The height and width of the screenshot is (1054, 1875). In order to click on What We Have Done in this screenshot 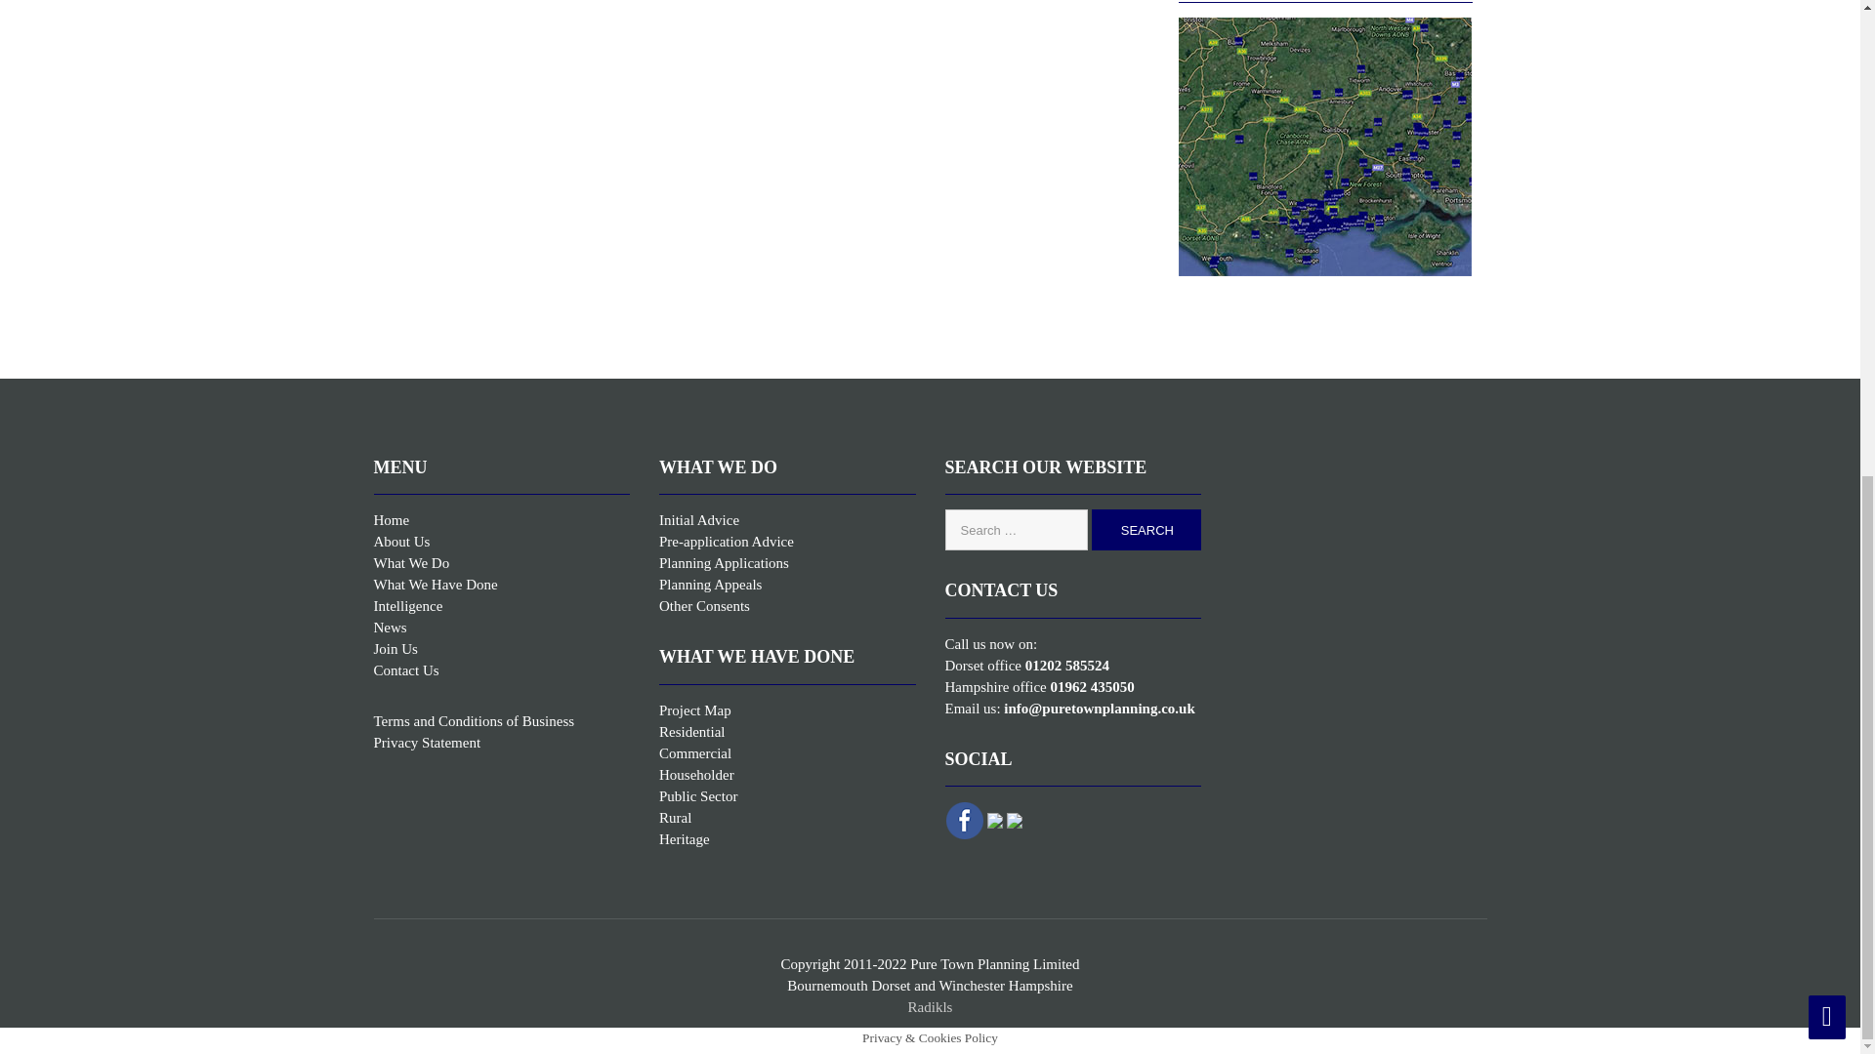, I will do `click(435, 584)`.